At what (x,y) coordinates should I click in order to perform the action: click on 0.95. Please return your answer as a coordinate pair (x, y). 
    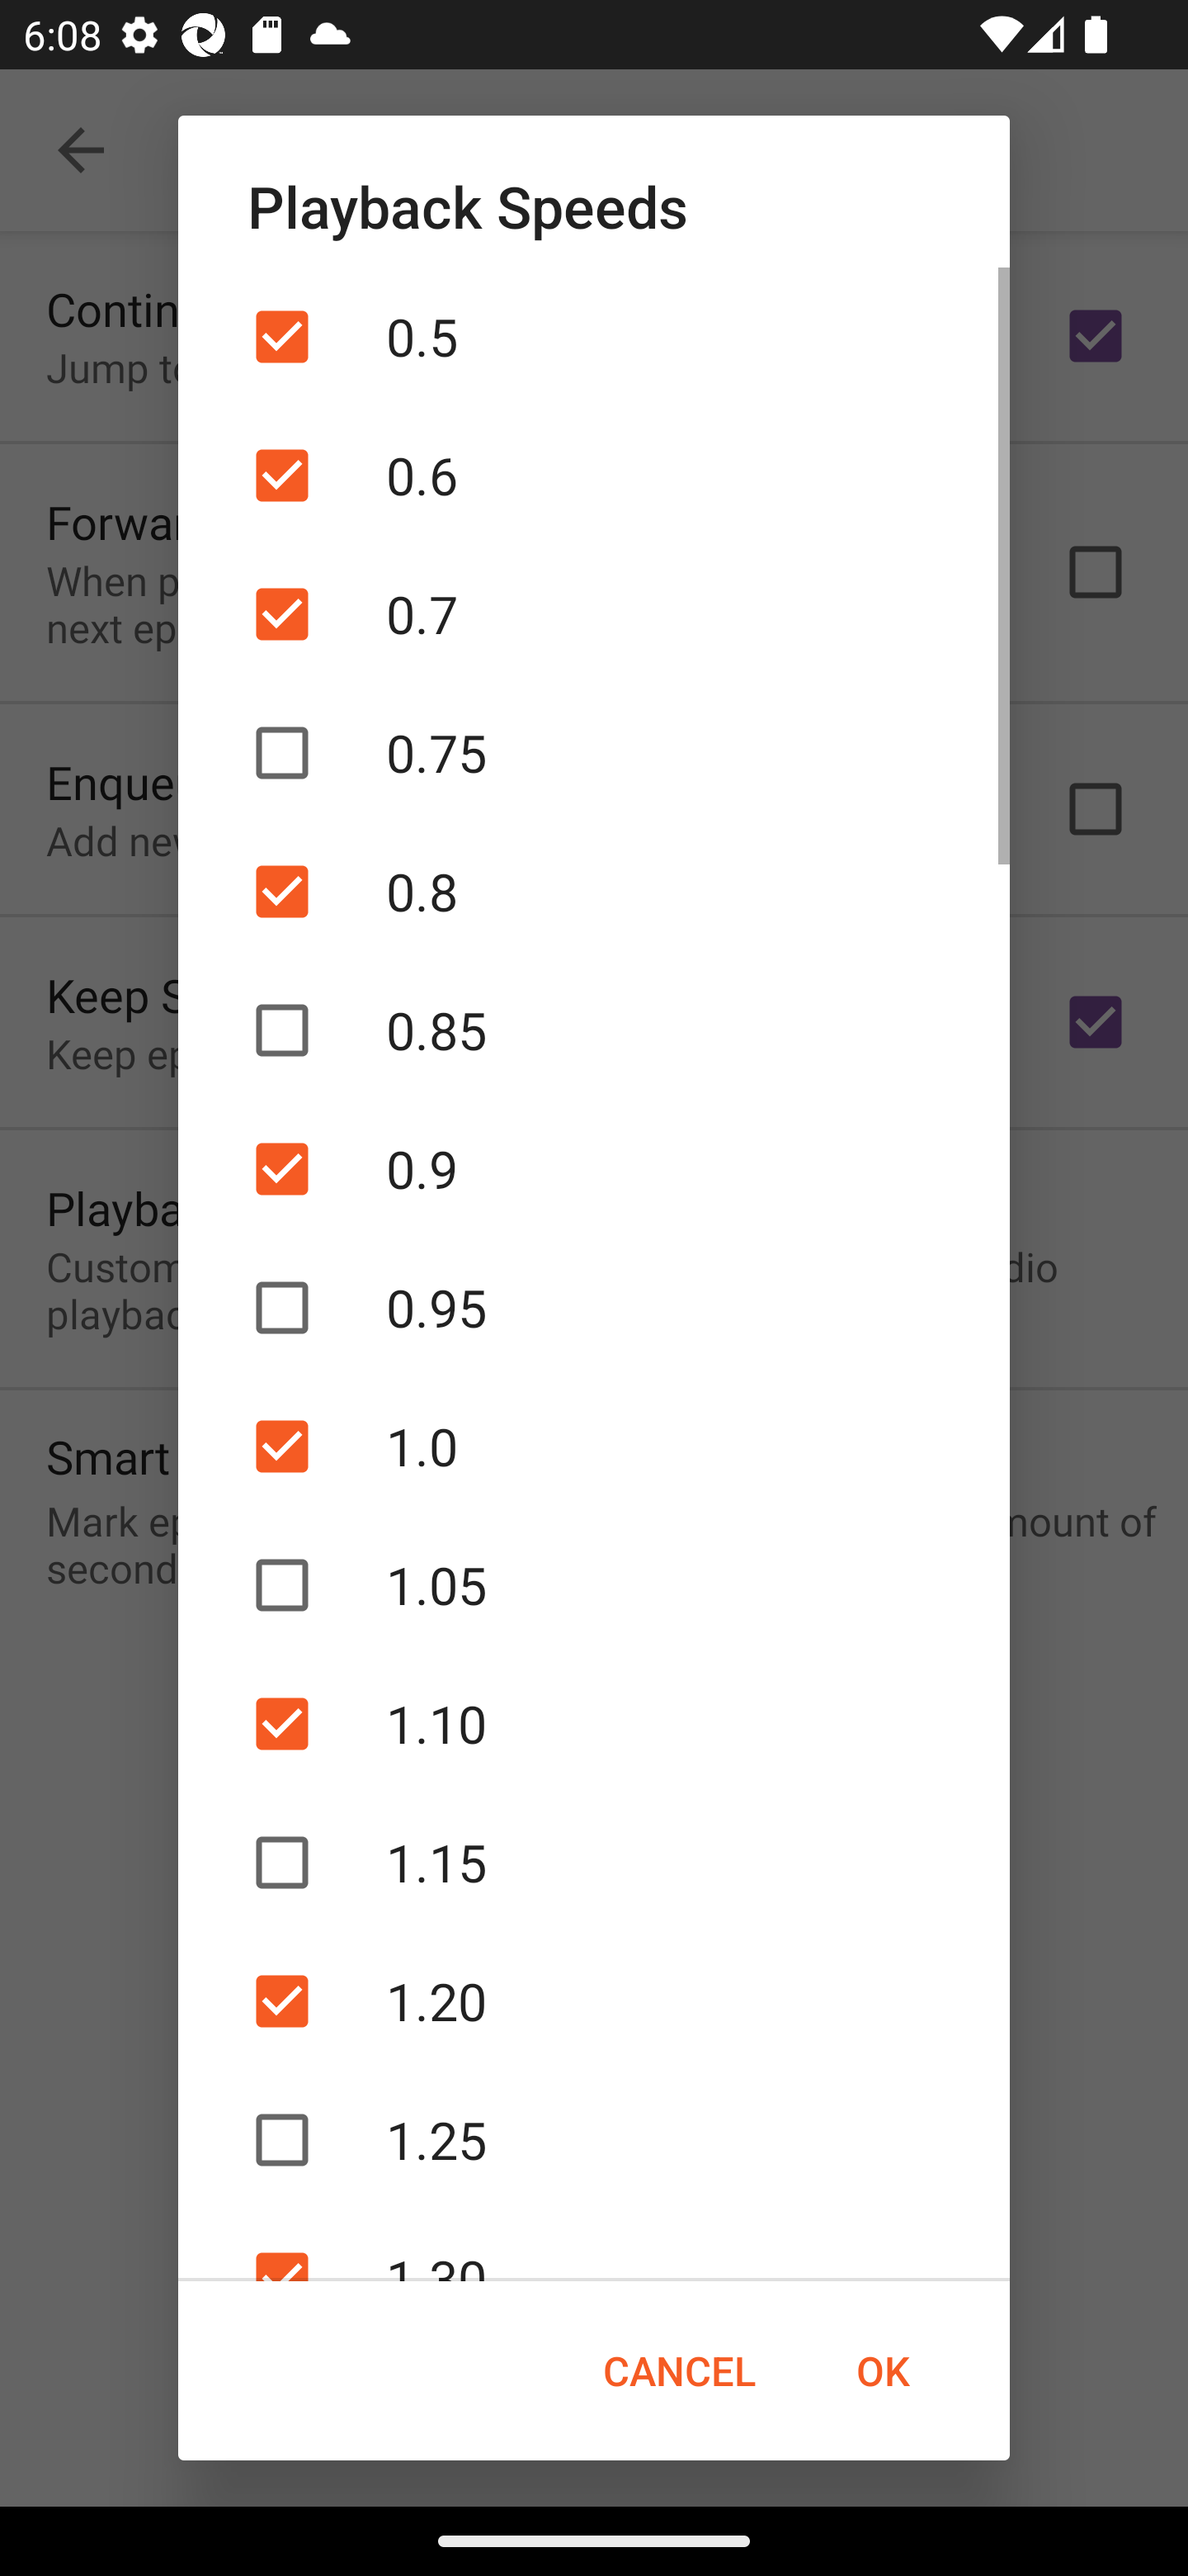
    Looking at the image, I should click on (594, 1308).